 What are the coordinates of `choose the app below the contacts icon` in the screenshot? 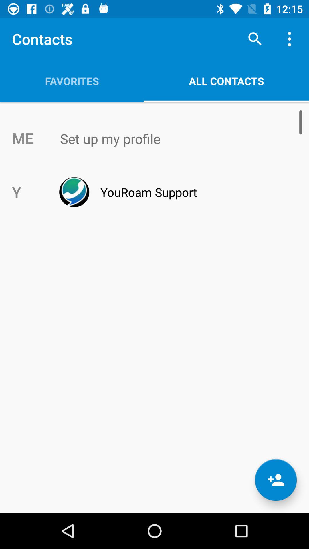 It's located at (72, 81).